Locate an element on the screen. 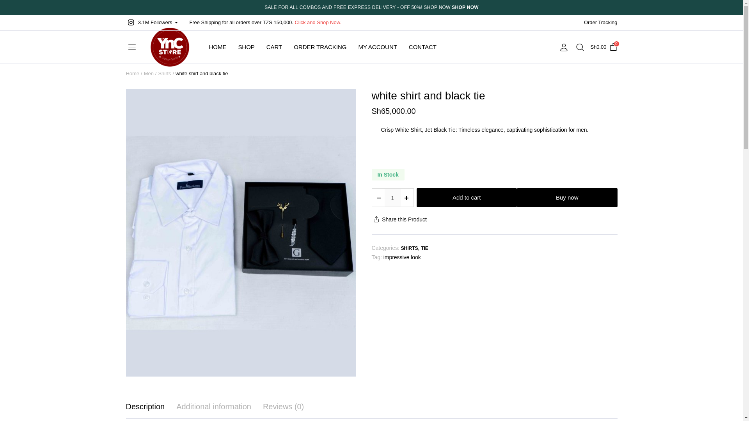 This screenshot has height=421, width=749. 3.1M Followers is located at coordinates (151, 22).